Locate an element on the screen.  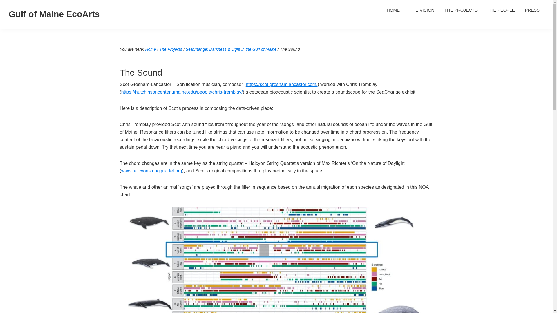
Gulf of Maine EcoArts is located at coordinates (54, 14).